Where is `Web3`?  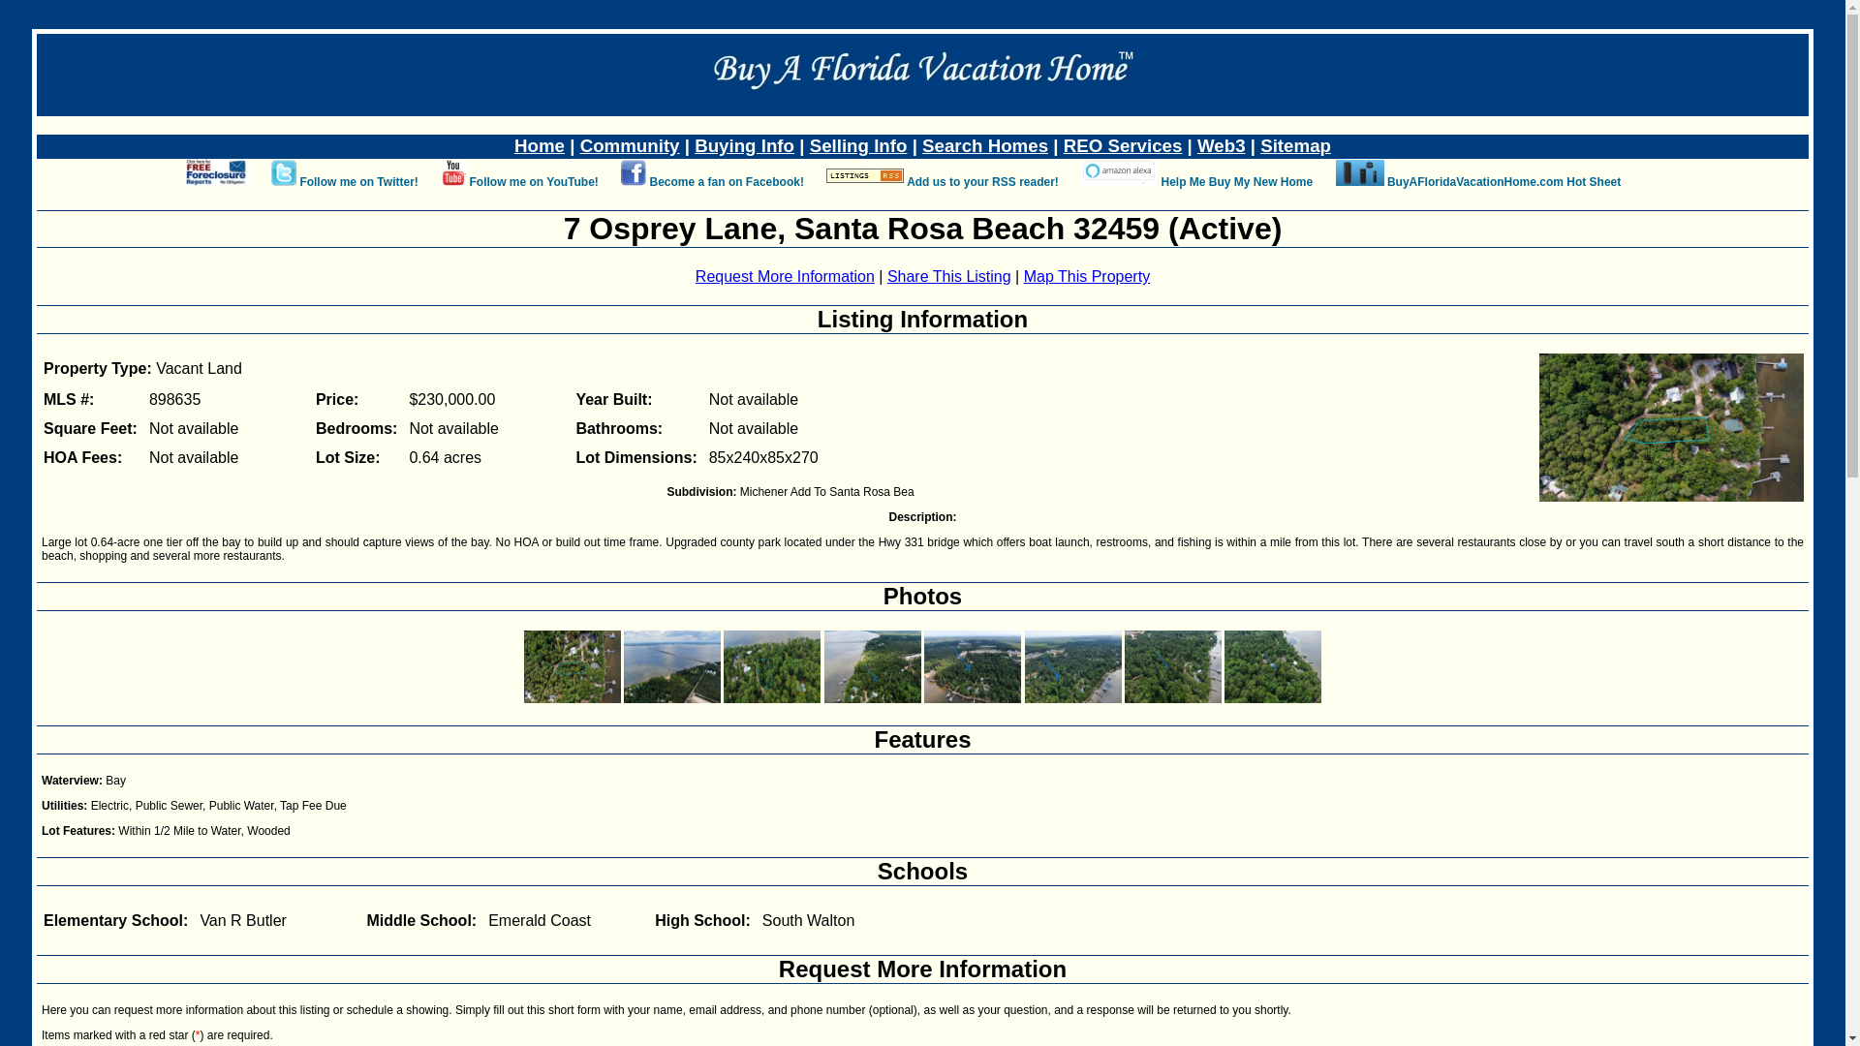 Web3 is located at coordinates (1222, 145).